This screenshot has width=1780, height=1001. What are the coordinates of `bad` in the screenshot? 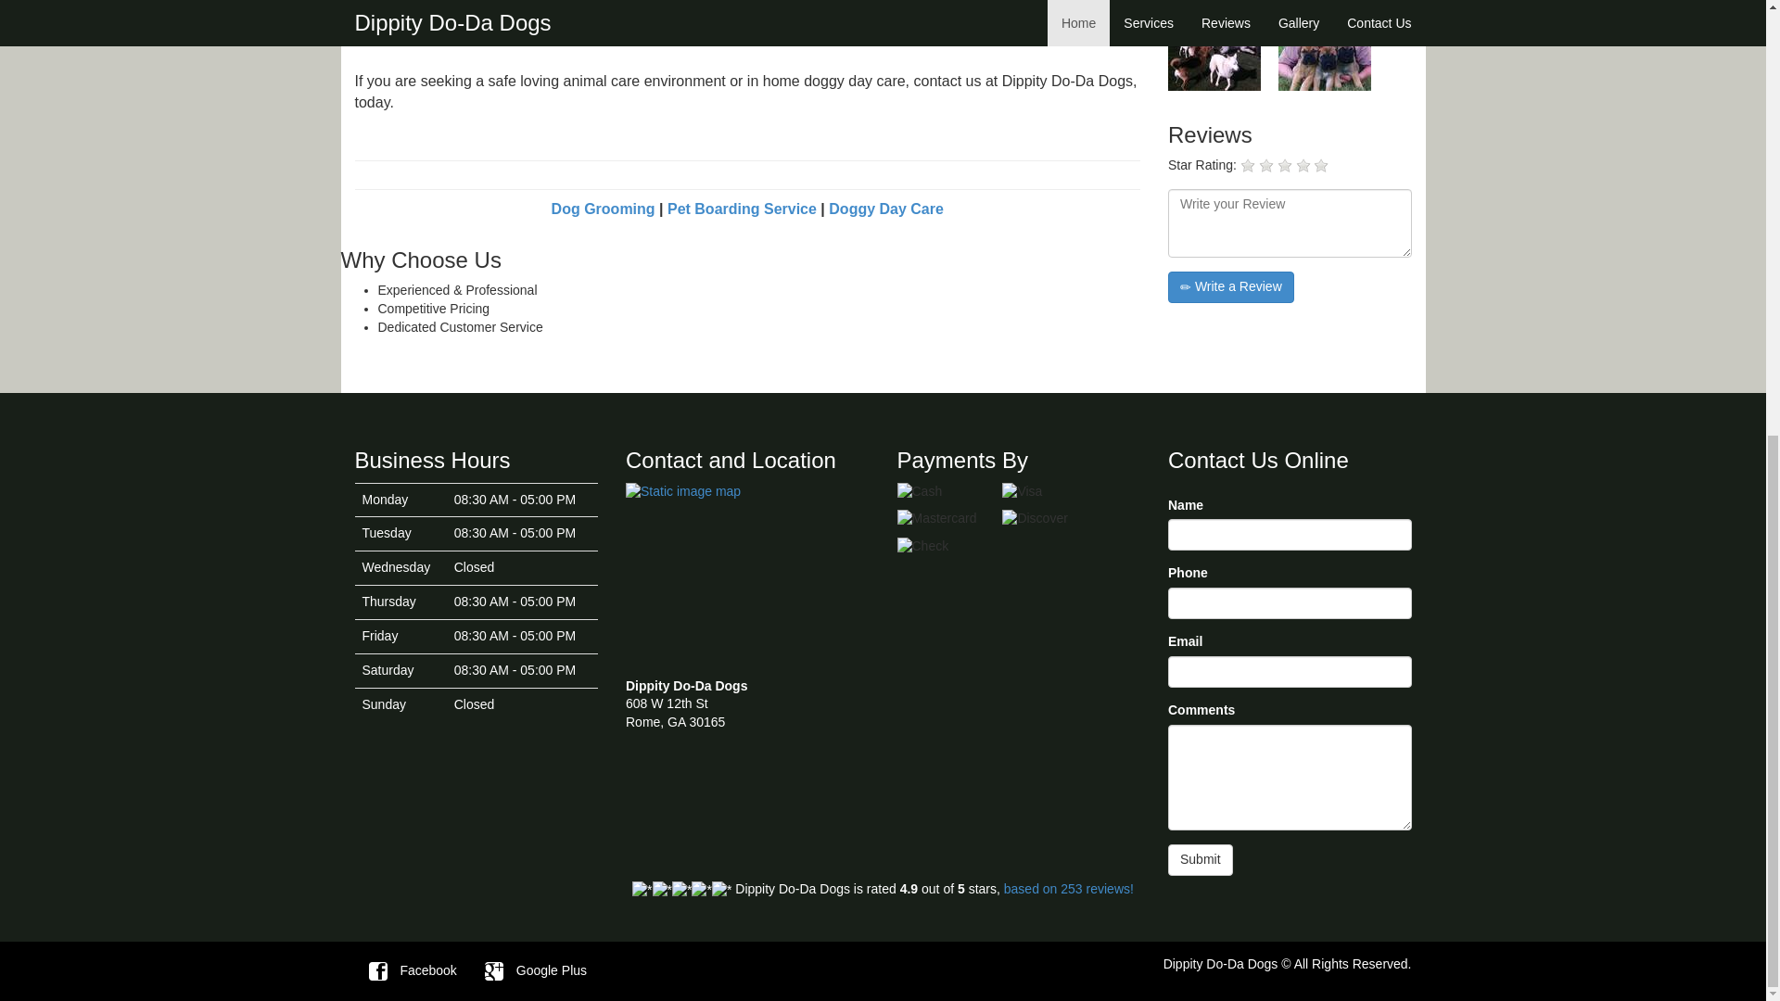 It's located at (1248, 165).